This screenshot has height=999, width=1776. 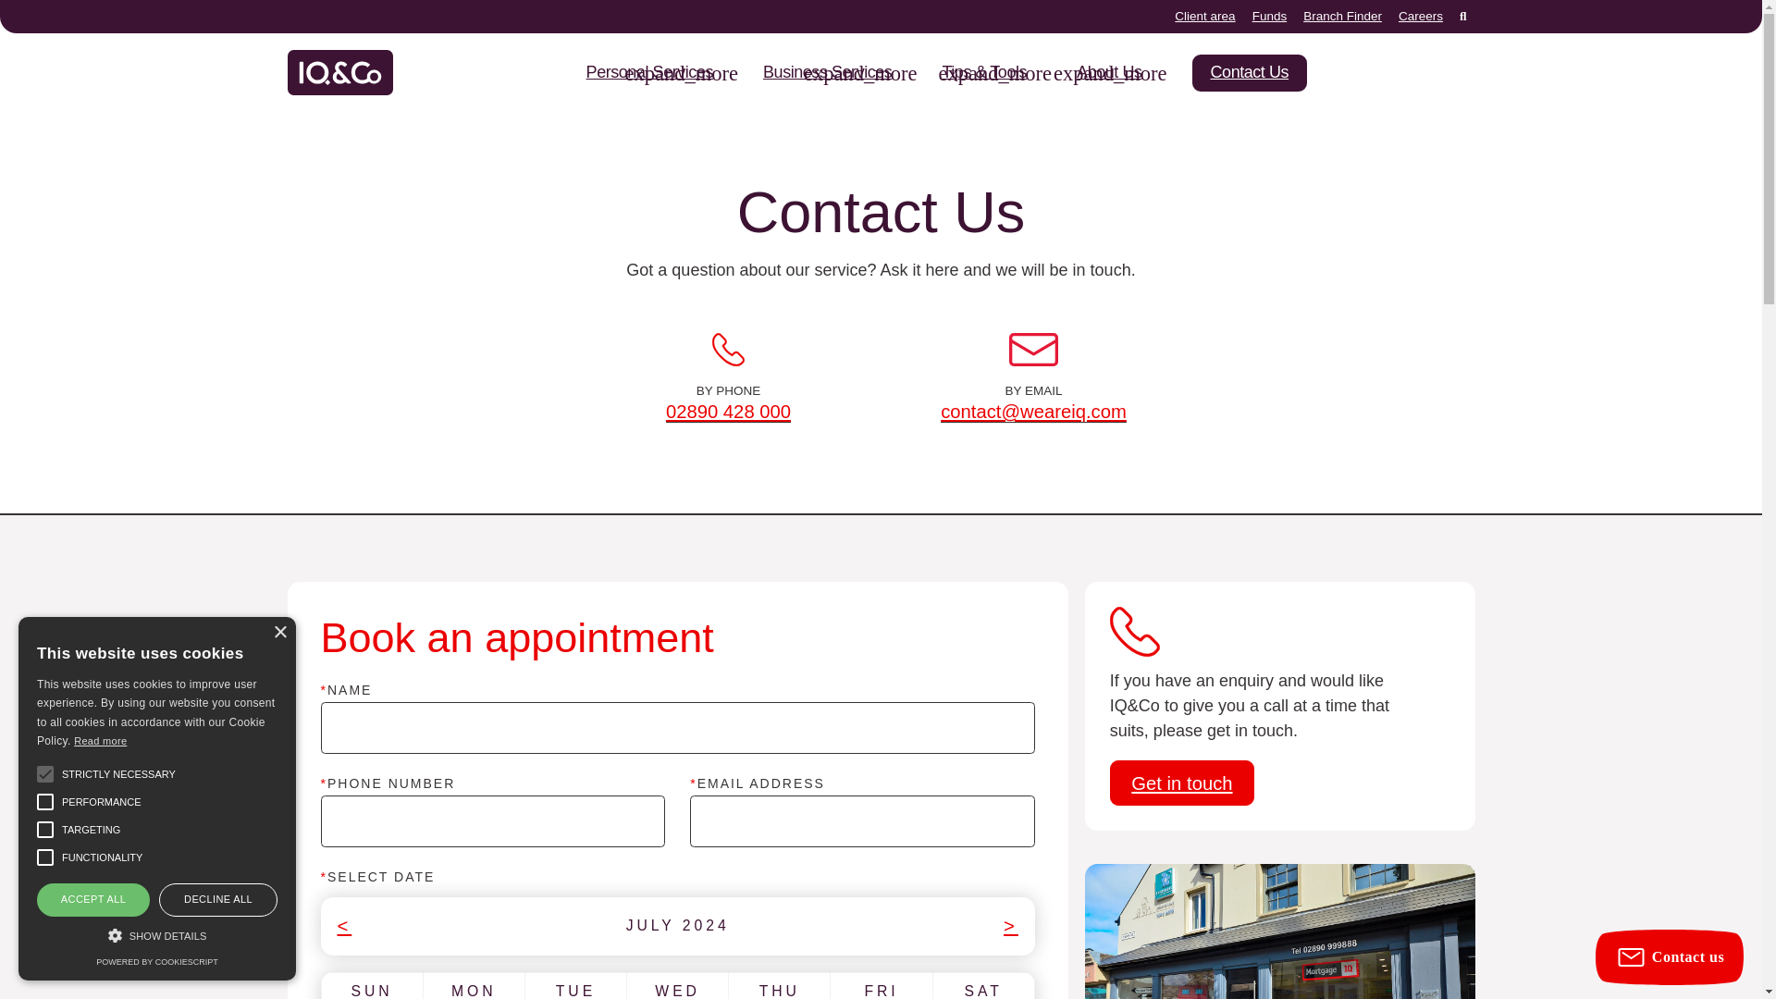 I want to click on Funds, so click(x=1269, y=15).